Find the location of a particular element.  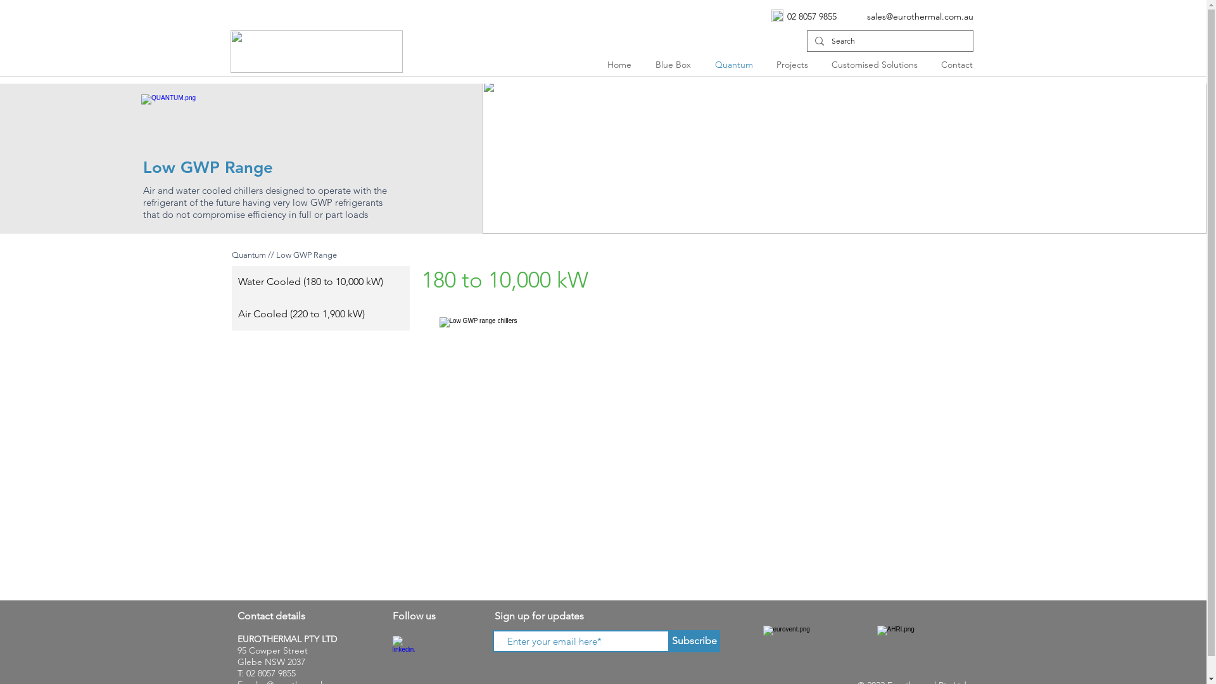

Quantum is located at coordinates (249, 255).